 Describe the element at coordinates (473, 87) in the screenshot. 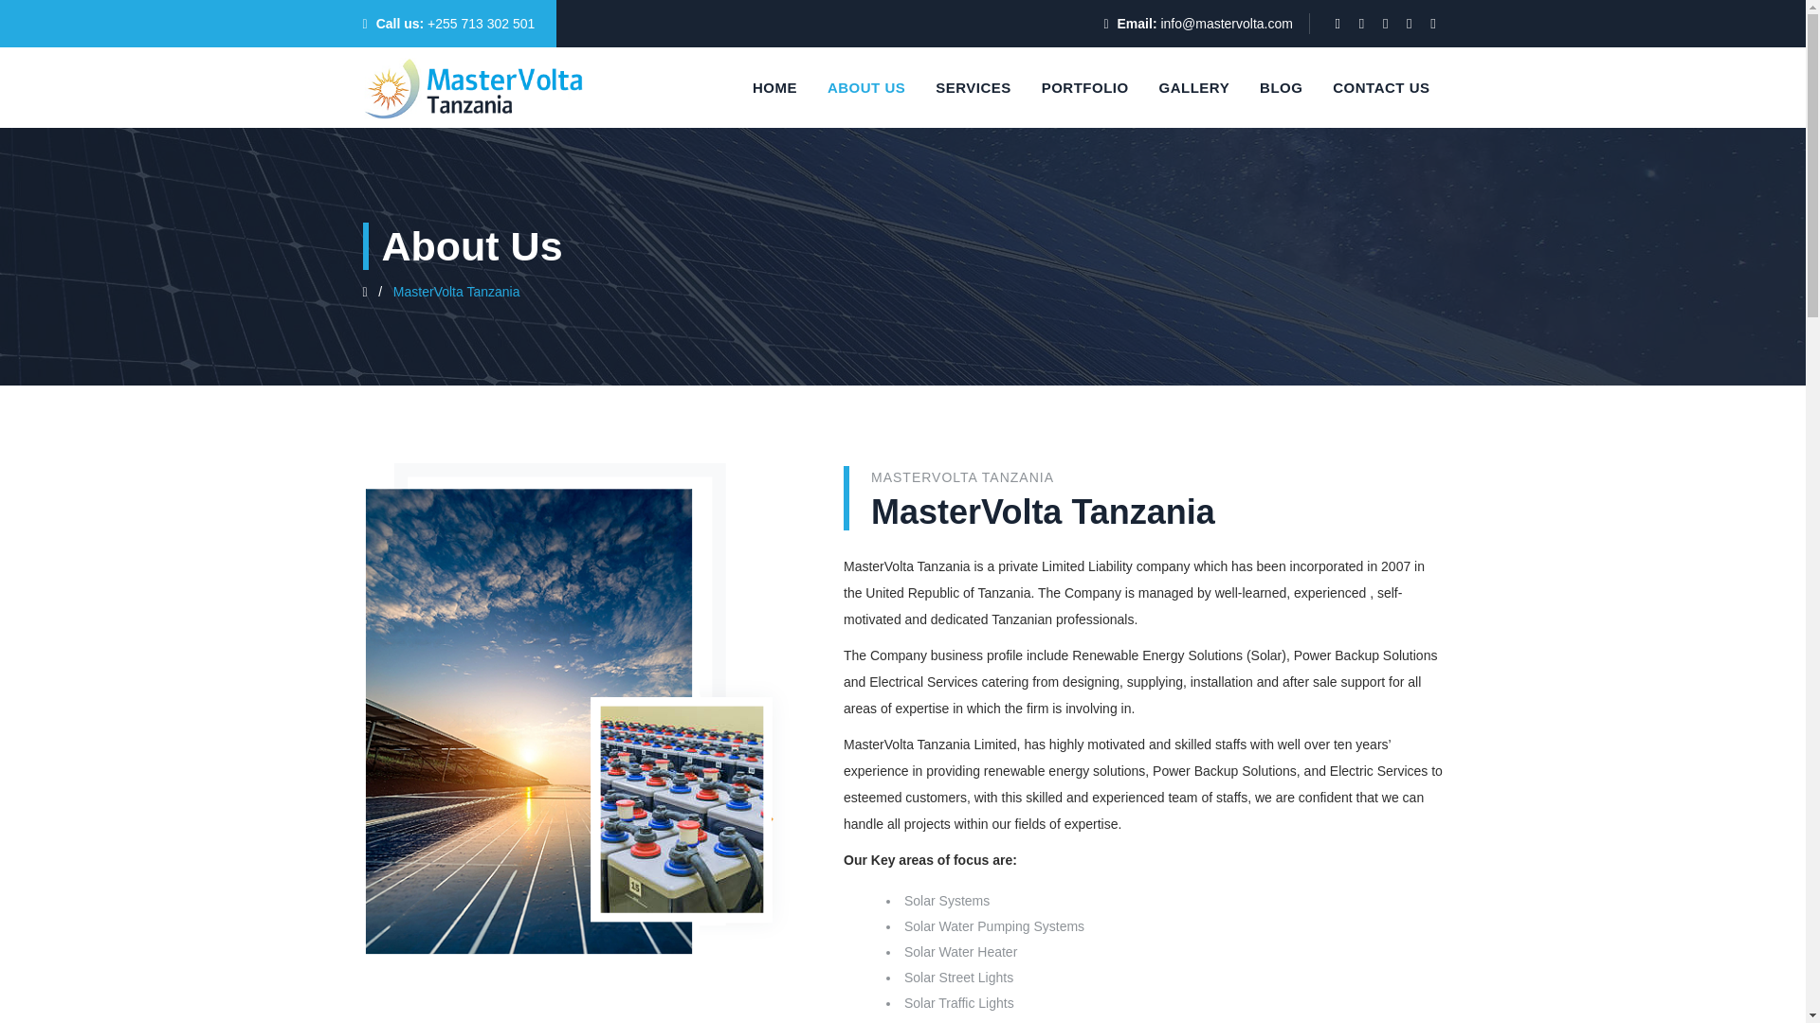

I see `MasterVolta Tanzania Limited` at that location.